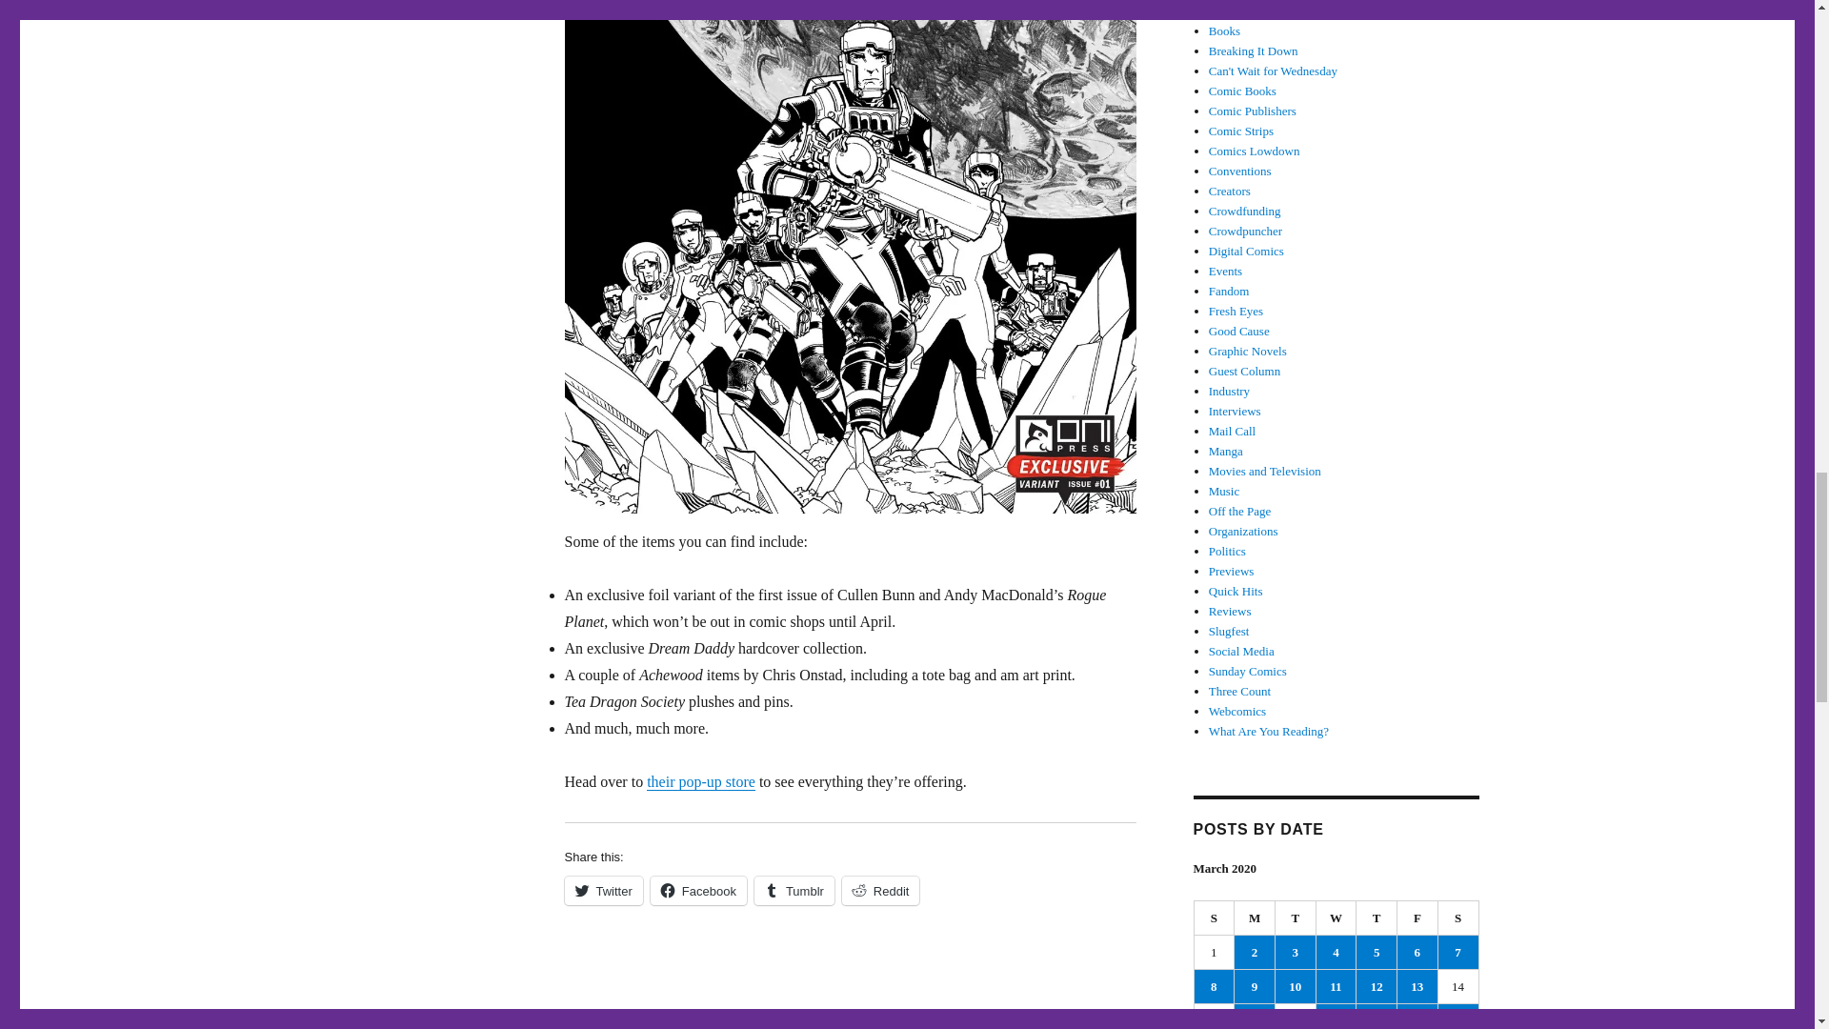 The image size is (1829, 1029). What do you see at coordinates (1377, 918) in the screenshot?
I see `Thursday` at bounding box center [1377, 918].